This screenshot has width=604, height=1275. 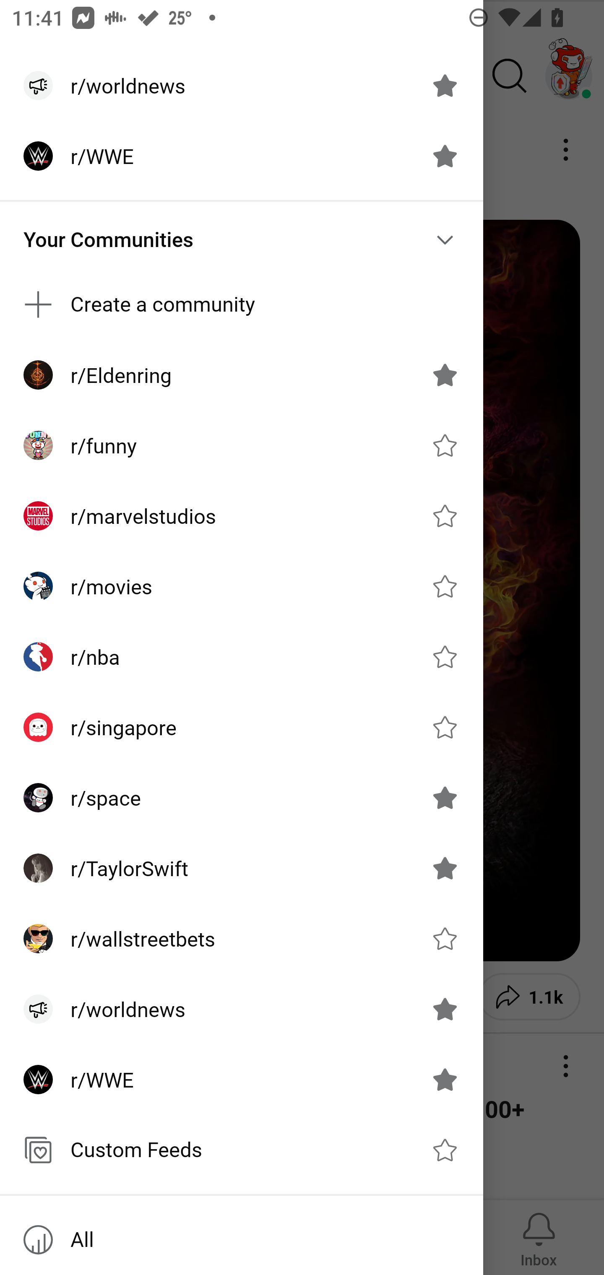 I want to click on r/movies Favorite r/movies, so click(x=242, y=586).